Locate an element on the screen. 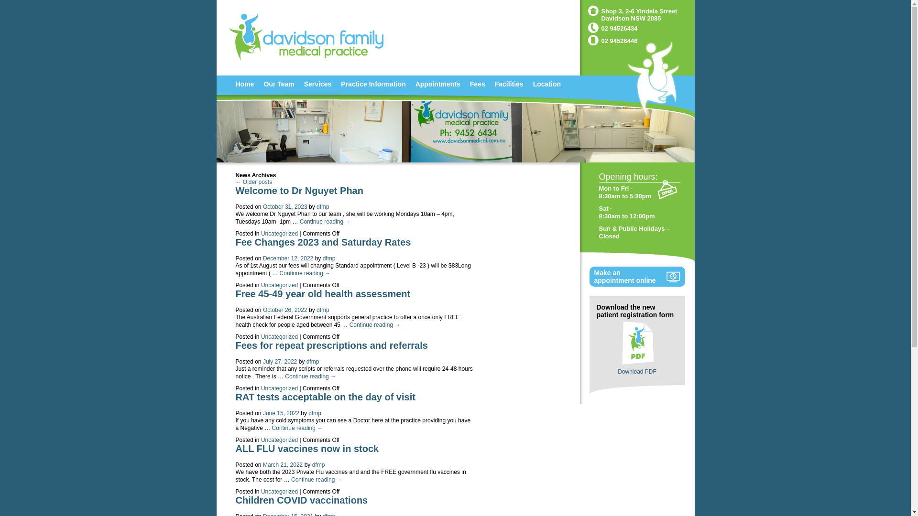 The height and width of the screenshot is (516, 918). Home is located at coordinates (245, 84).